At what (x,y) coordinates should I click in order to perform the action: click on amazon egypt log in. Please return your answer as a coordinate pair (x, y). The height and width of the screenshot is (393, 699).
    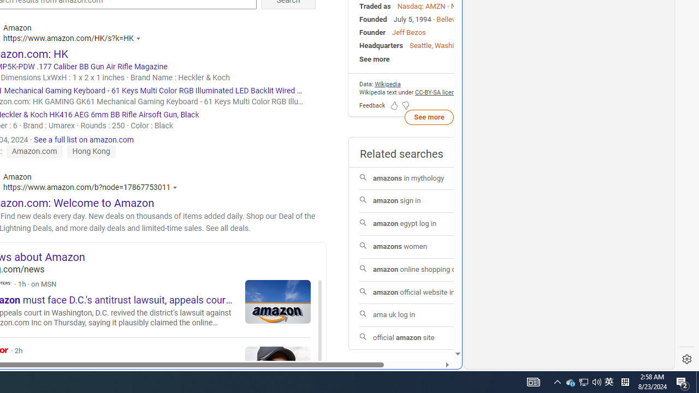
    Looking at the image, I should click on (429, 224).